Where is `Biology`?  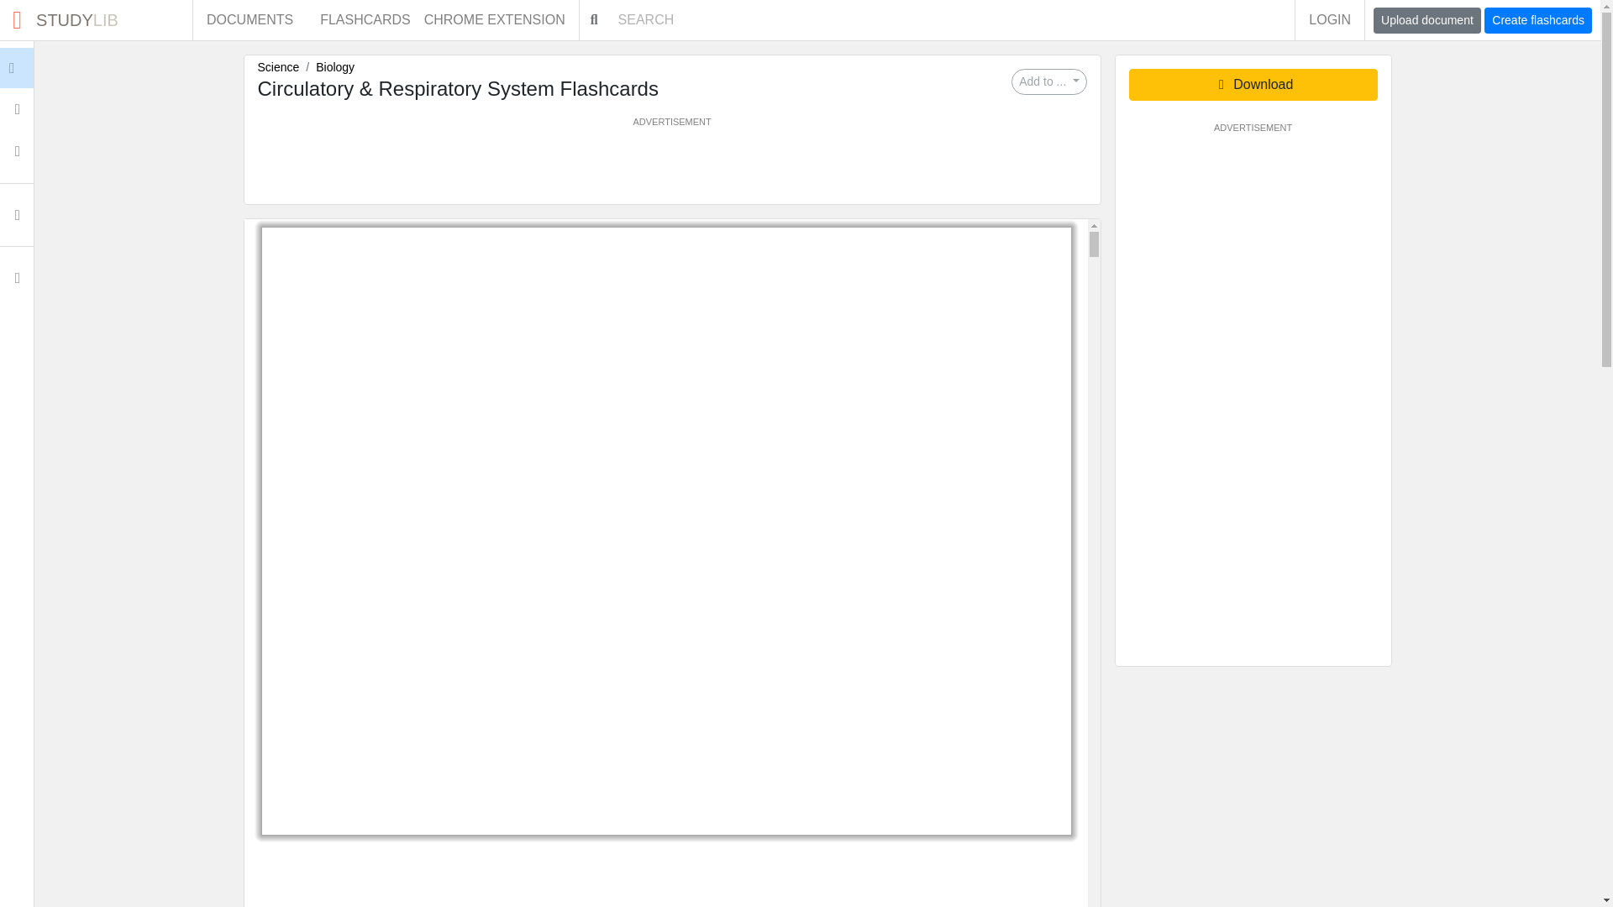 Biology is located at coordinates (365, 20).